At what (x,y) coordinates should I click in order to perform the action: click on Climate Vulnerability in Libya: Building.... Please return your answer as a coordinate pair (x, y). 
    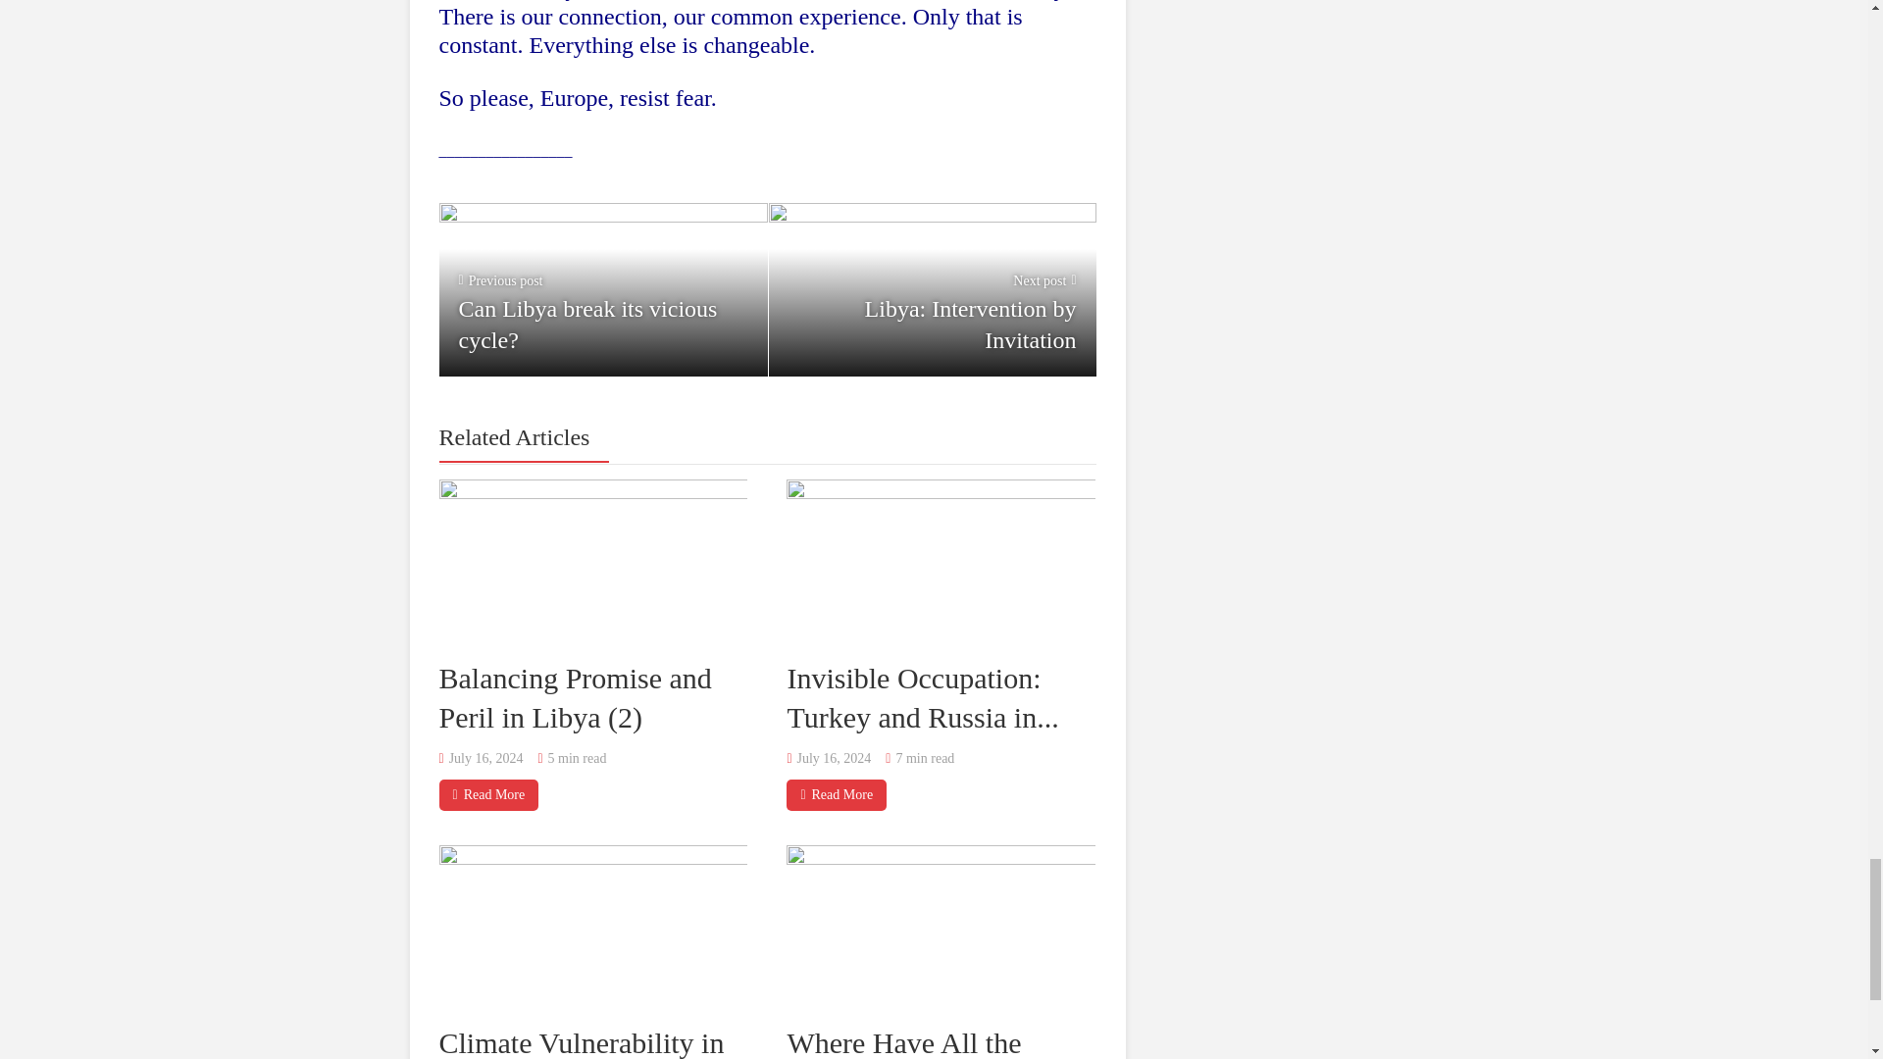
    Looking at the image, I should click on (837, 794).